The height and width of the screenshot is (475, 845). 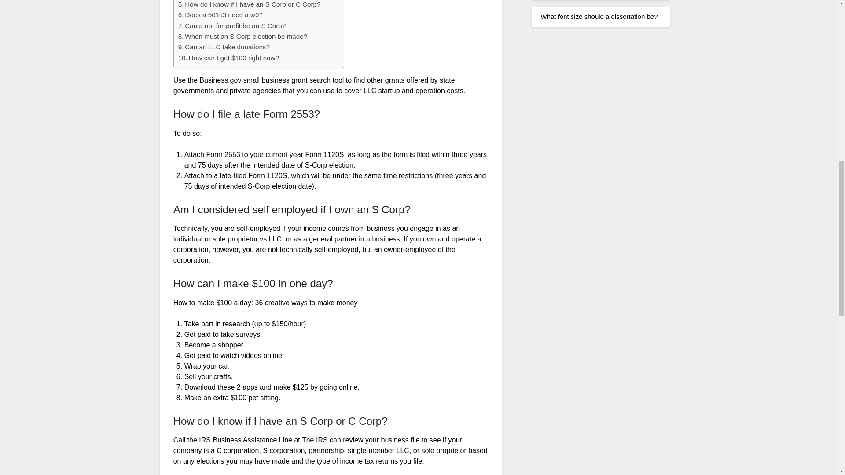 I want to click on Can a not for-profit be an S Corp?, so click(x=232, y=26).